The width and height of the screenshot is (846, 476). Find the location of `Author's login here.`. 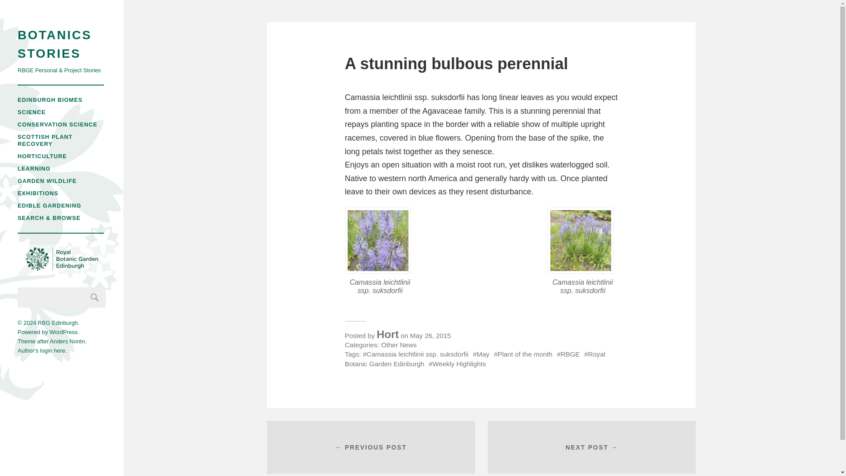

Author's login here. is located at coordinates (42, 351).